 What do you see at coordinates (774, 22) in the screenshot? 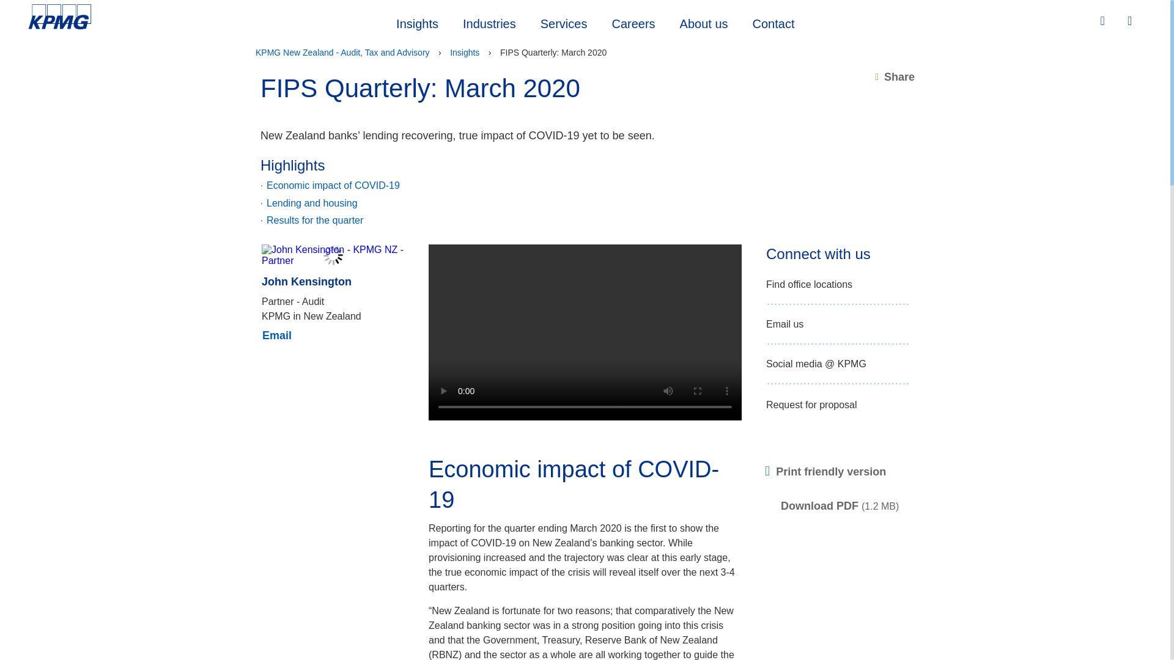
I see `Contact` at bounding box center [774, 22].